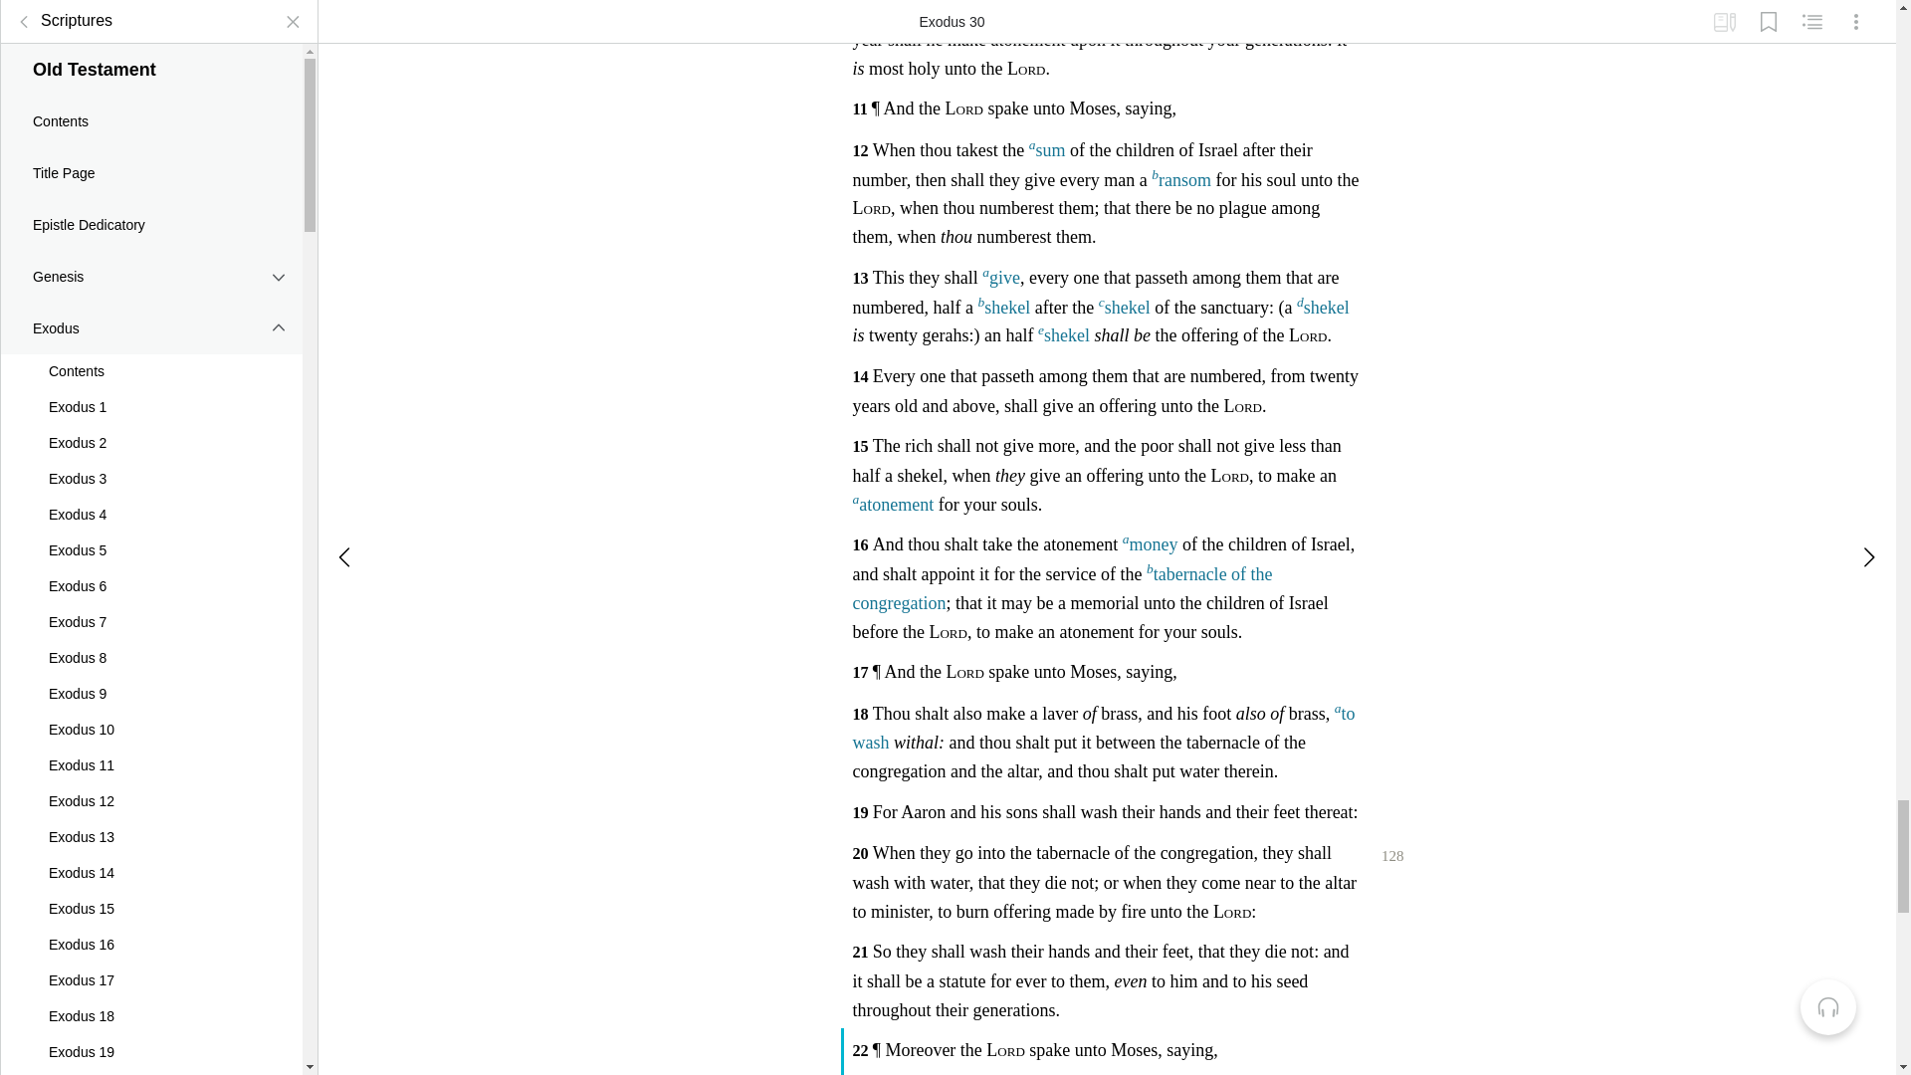  What do you see at coordinates (151, 34) in the screenshot?
I see `Exodus 21` at bounding box center [151, 34].